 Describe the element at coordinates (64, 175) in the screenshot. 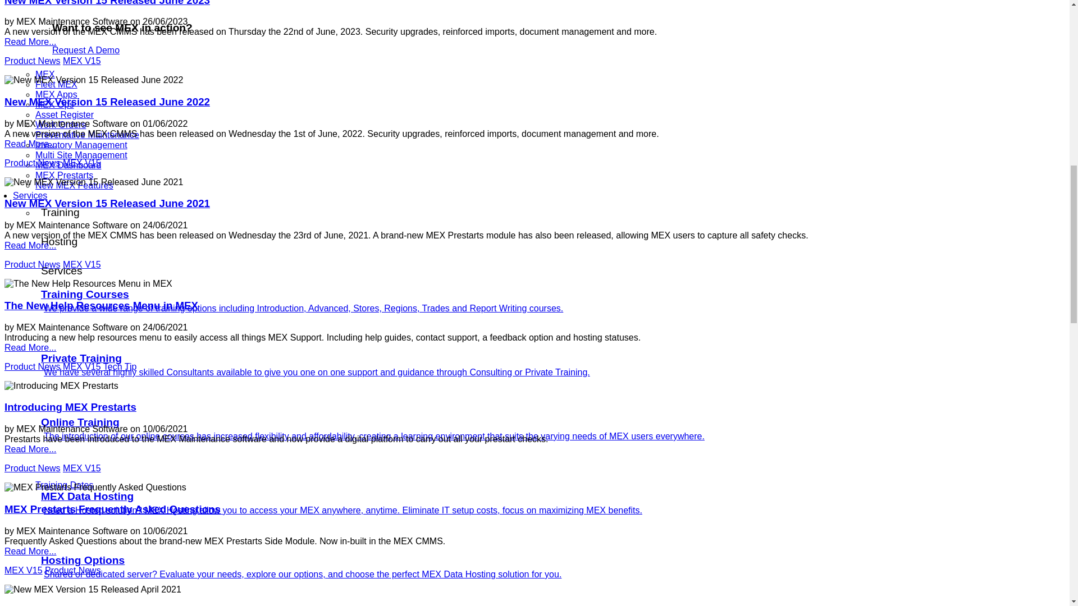

I see `MEX Prestarts` at that location.